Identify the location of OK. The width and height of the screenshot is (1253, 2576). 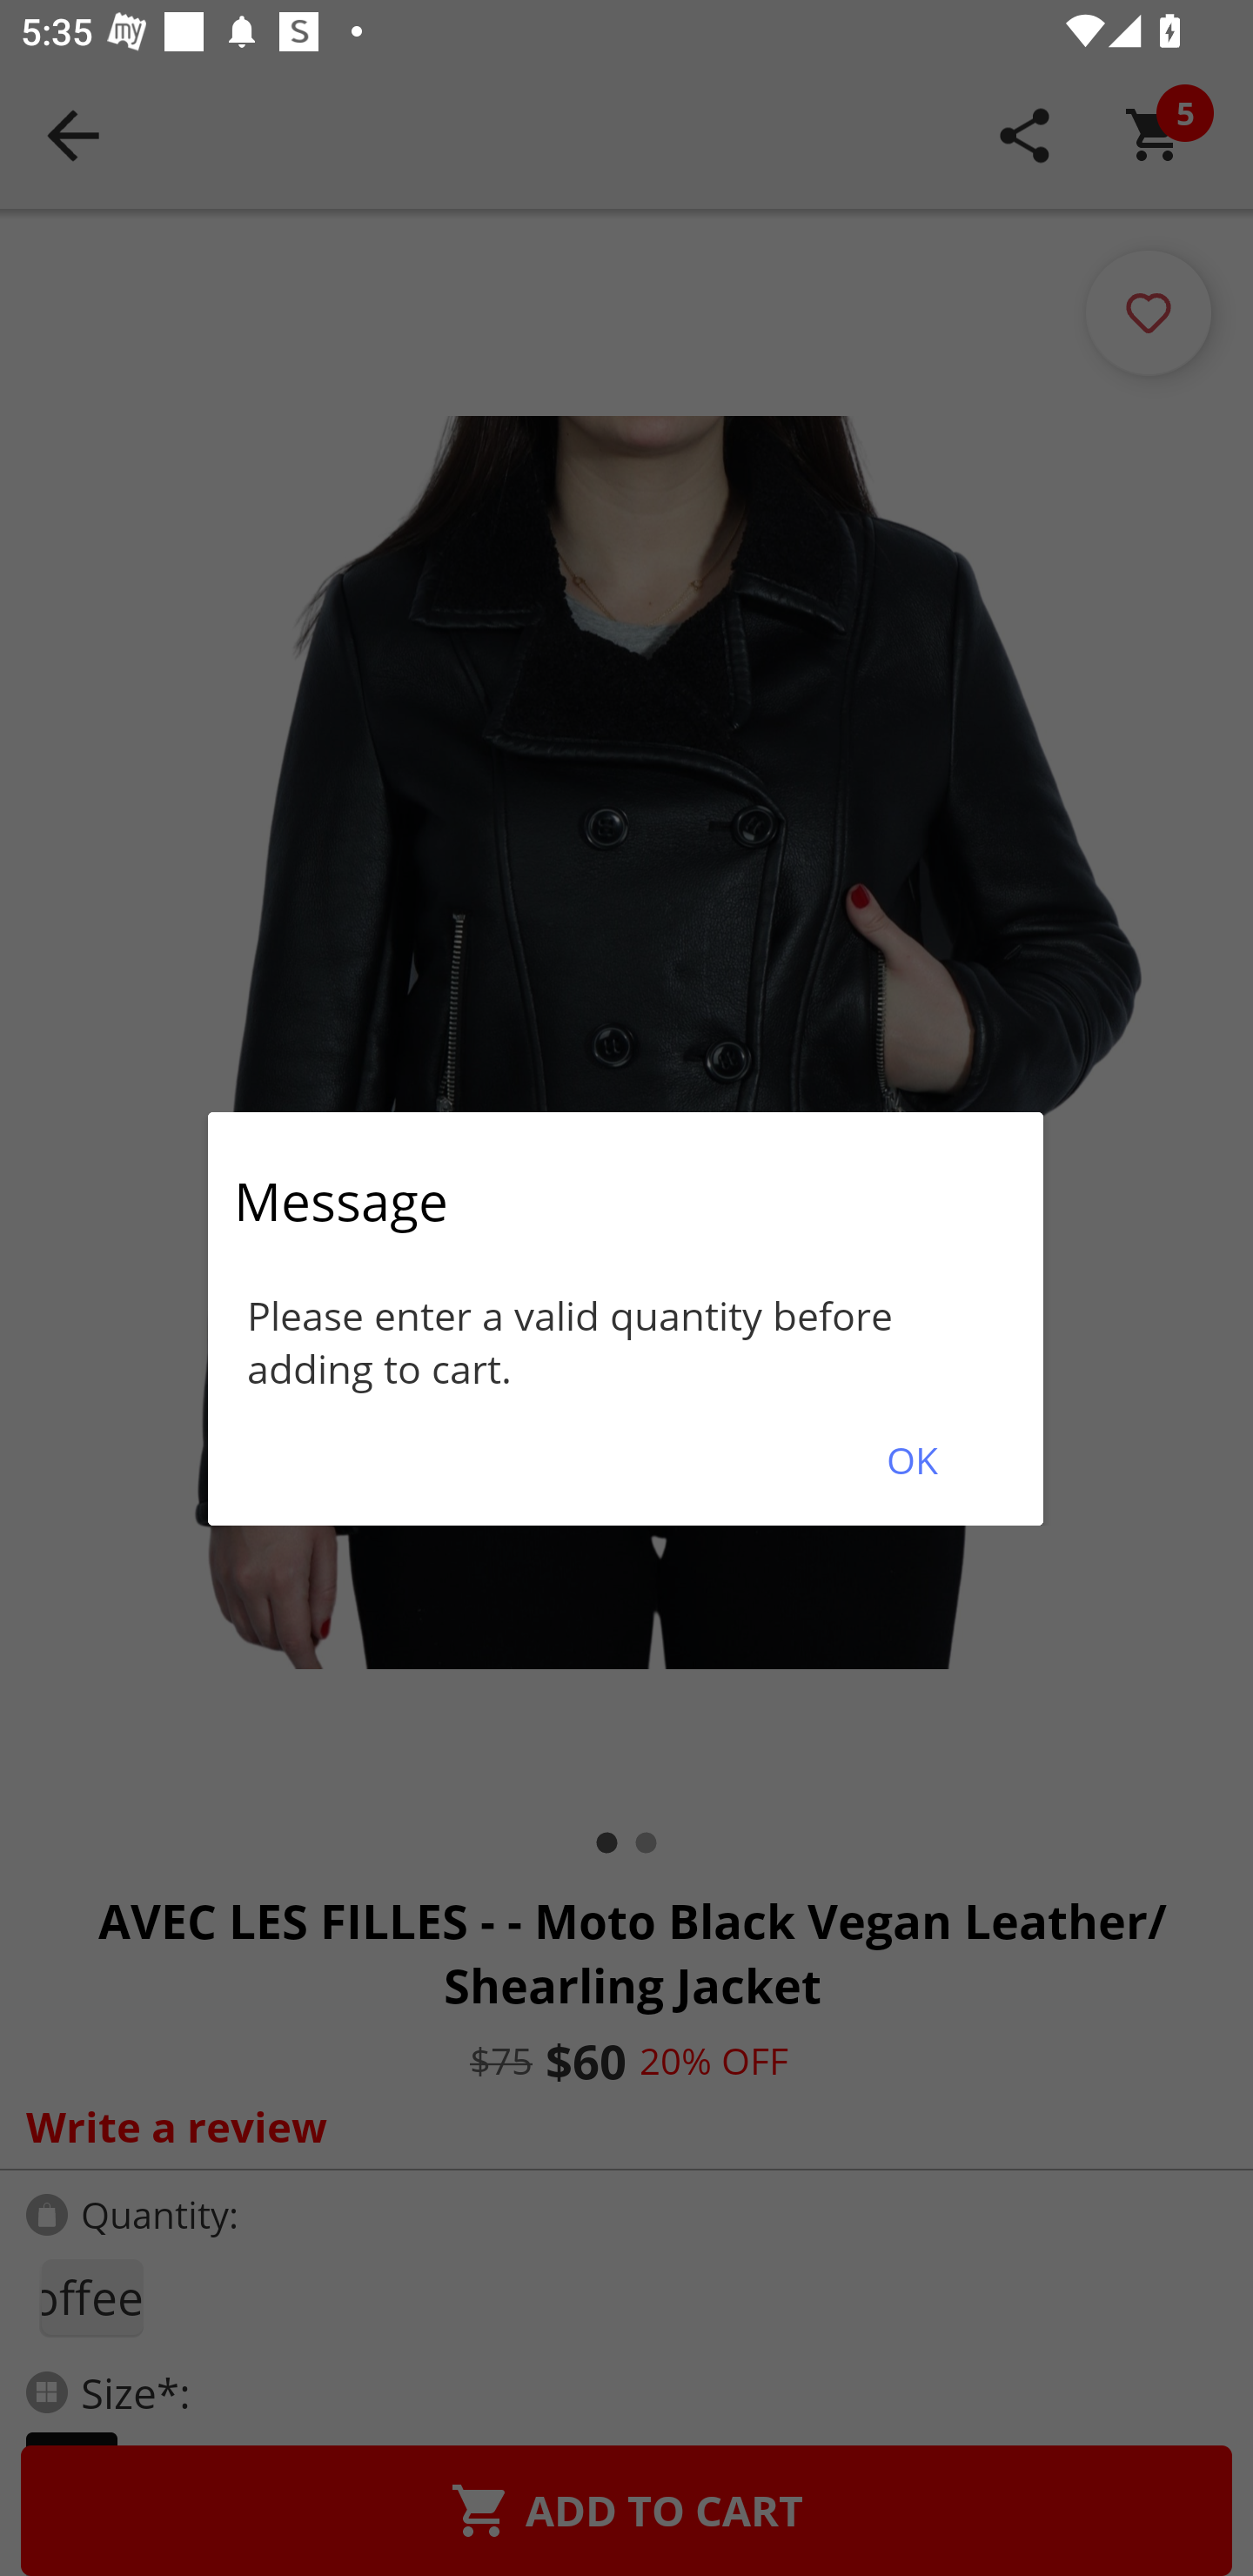
(912, 1460).